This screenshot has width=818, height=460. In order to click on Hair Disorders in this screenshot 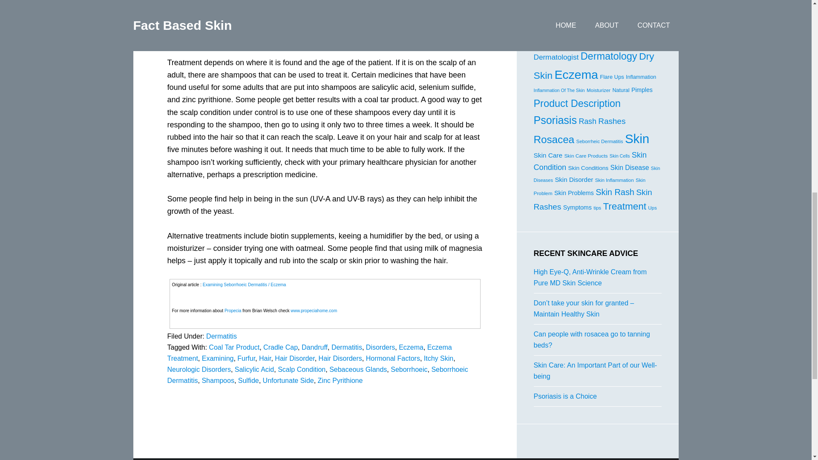, I will do `click(340, 358)`.